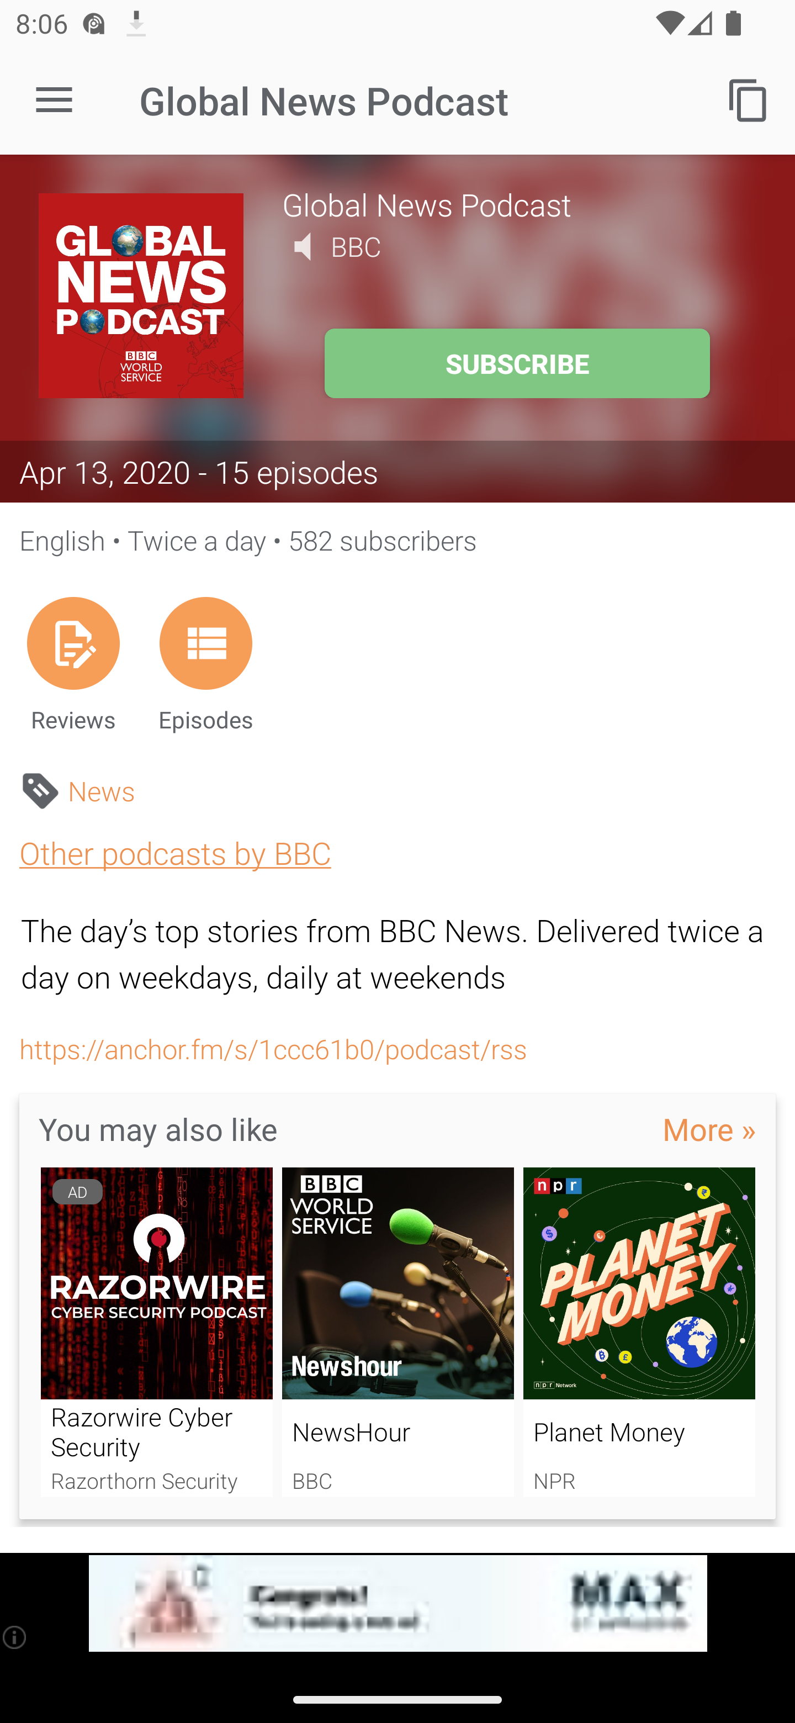  What do you see at coordinates (156, 1333) in the screenshot?
I see `AD Razorwire Cyber Security Razorthorn Security` at bounding box center [156, 1333].